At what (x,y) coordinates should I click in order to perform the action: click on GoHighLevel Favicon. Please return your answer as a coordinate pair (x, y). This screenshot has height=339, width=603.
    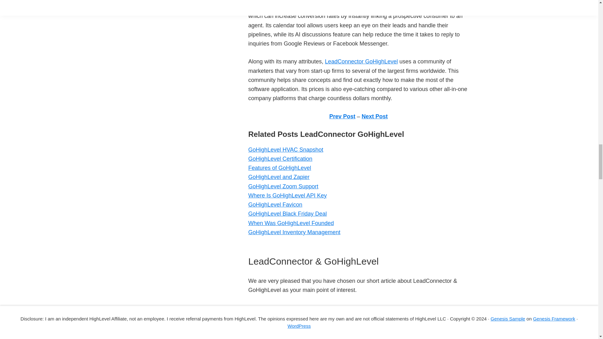
    Looking at the image, I should click on (275, 205).